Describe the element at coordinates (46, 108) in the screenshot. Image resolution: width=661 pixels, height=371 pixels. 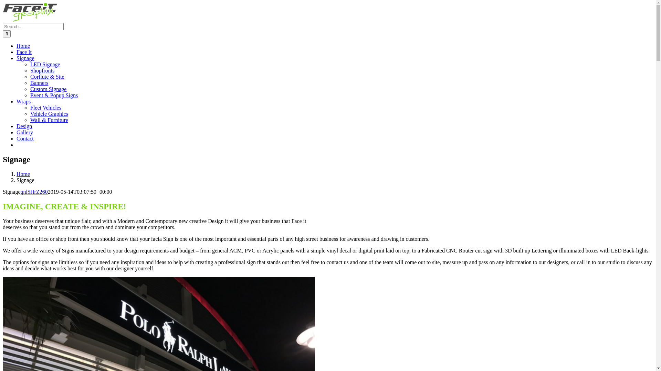
I see `Fleet Vehicles` at that location.